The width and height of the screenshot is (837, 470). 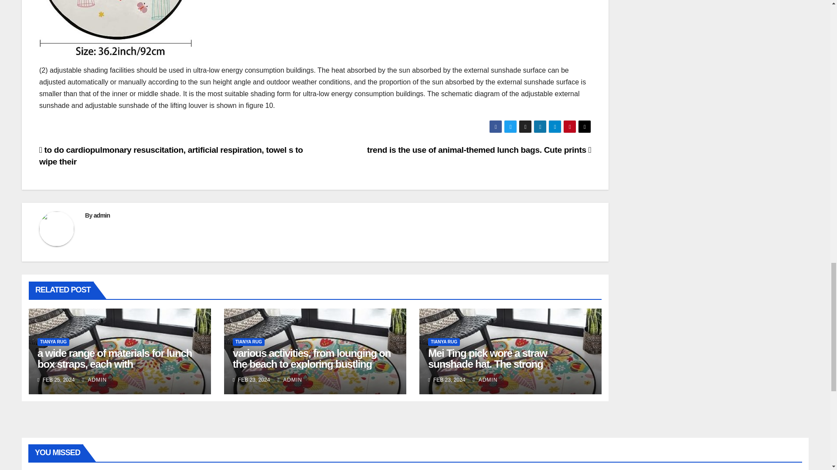 I want to click on ADMIN, so click(x=94, y=380).